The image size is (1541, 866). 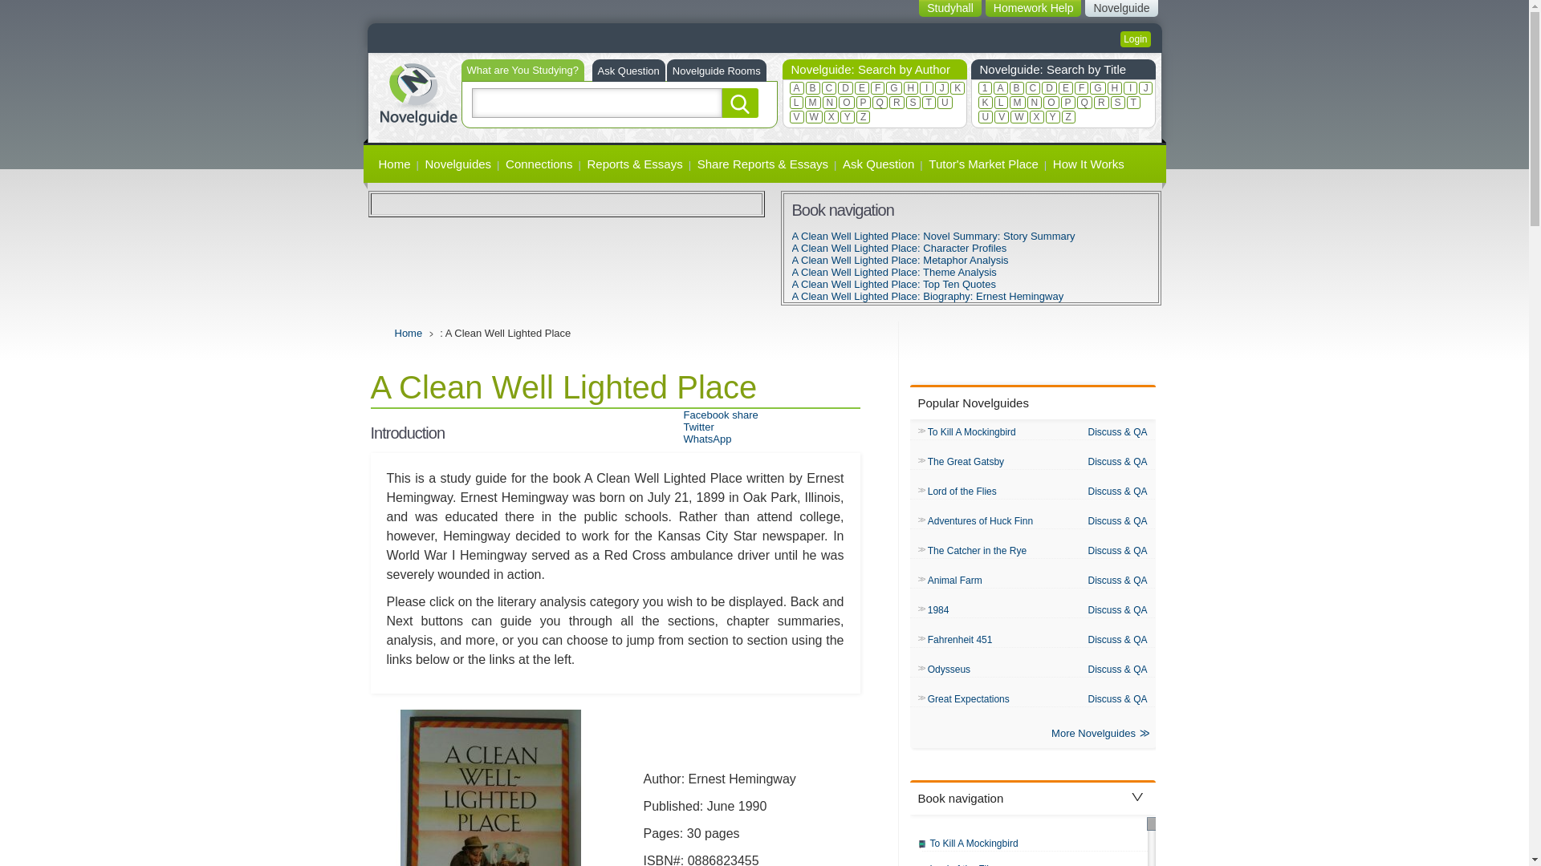 I want to click on Login to get help or to help others, so click(x=1135, y=38).